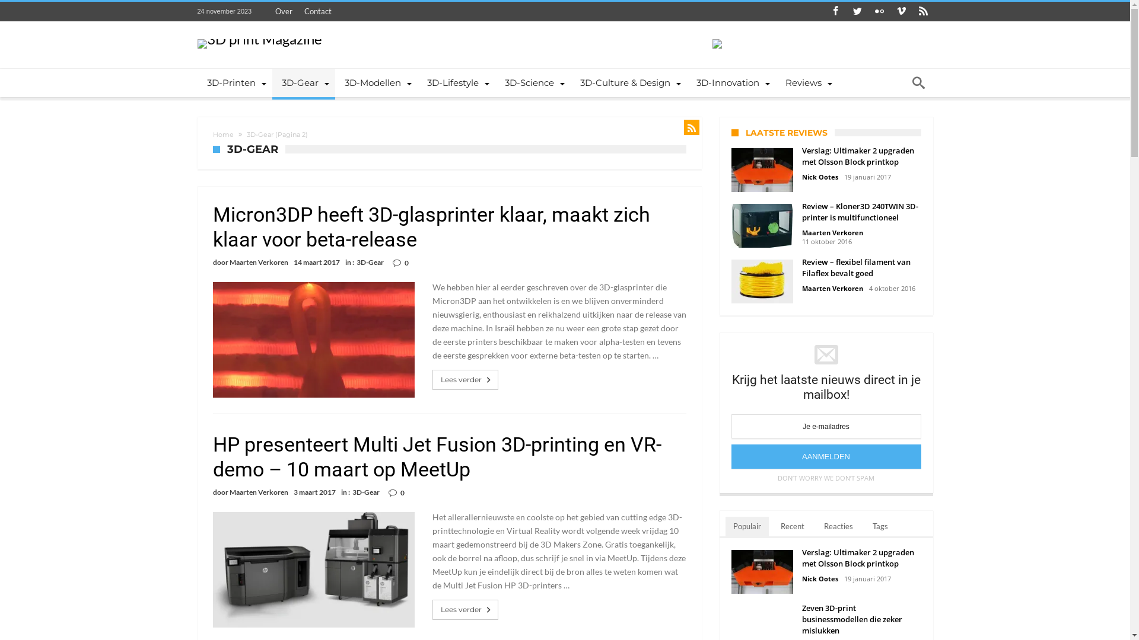 The height and width of the screenshot is (640, 1139). I want to click on Flickr, so click(879, 12).